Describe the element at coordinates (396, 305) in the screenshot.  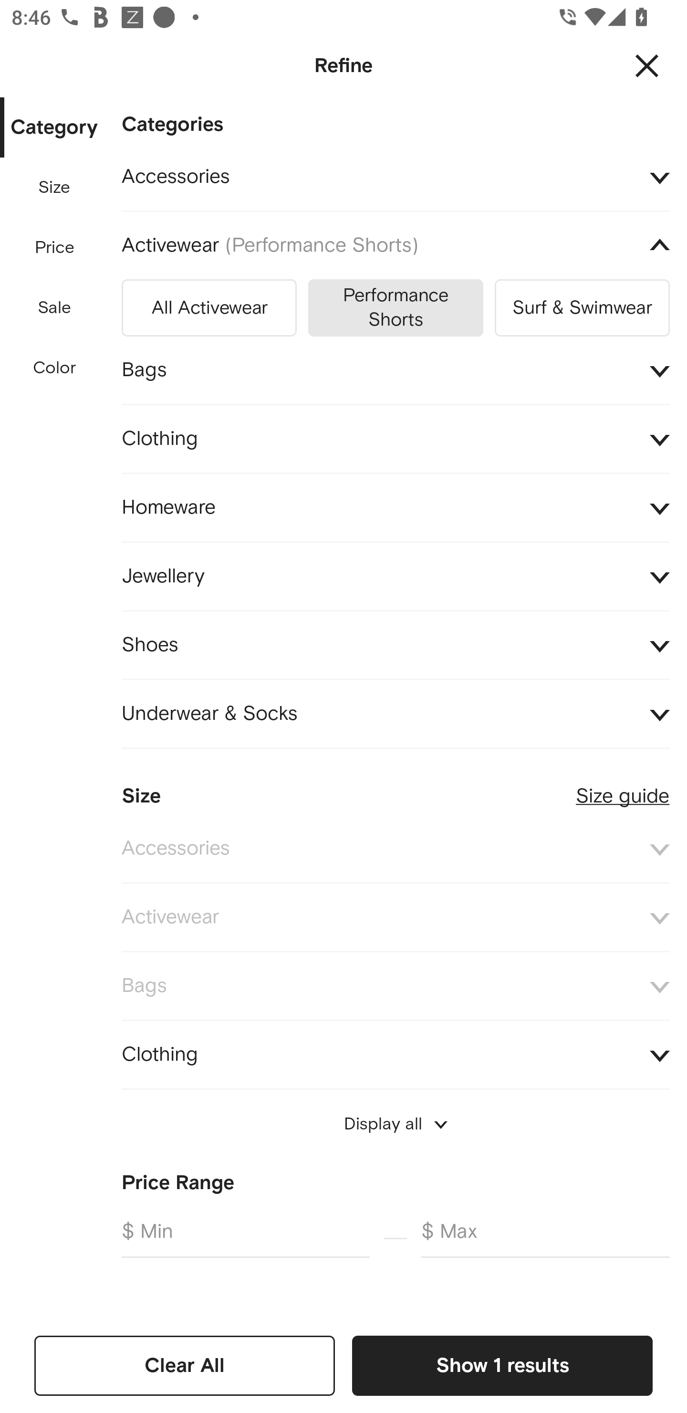
I see `Performance Shorts` at that location.